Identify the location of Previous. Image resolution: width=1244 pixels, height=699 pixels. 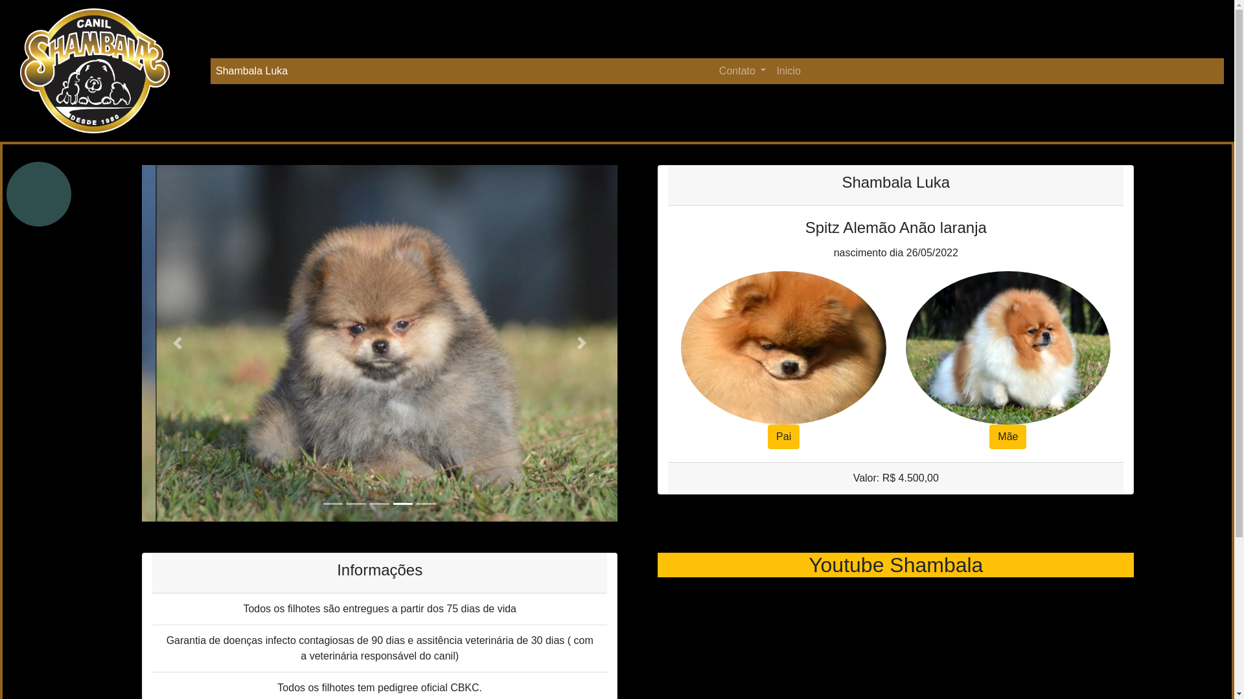
(178, 343).